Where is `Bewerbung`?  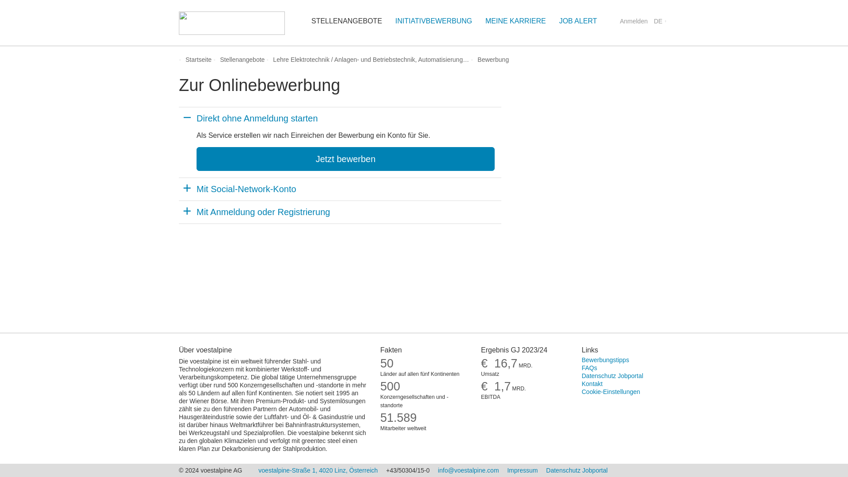
Bewerbung is located at coordinates (493, 59).